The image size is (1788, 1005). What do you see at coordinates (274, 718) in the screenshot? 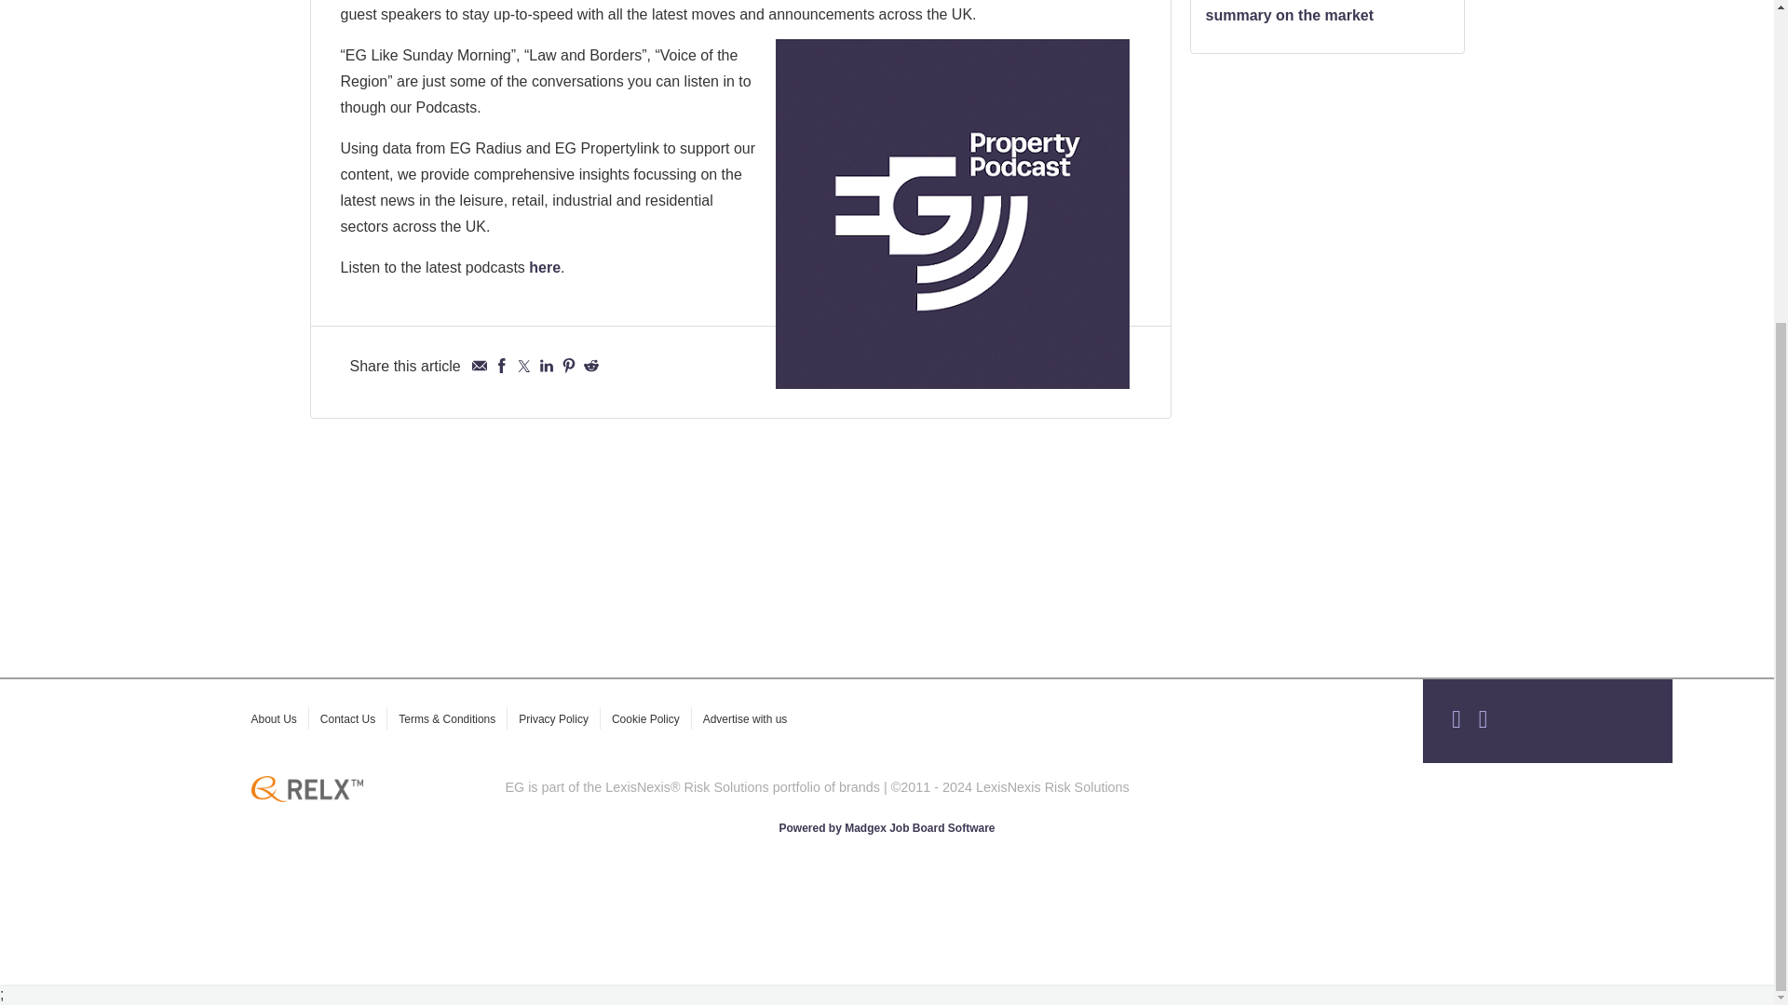
I see `About Us` at bounding box center [274, 718].